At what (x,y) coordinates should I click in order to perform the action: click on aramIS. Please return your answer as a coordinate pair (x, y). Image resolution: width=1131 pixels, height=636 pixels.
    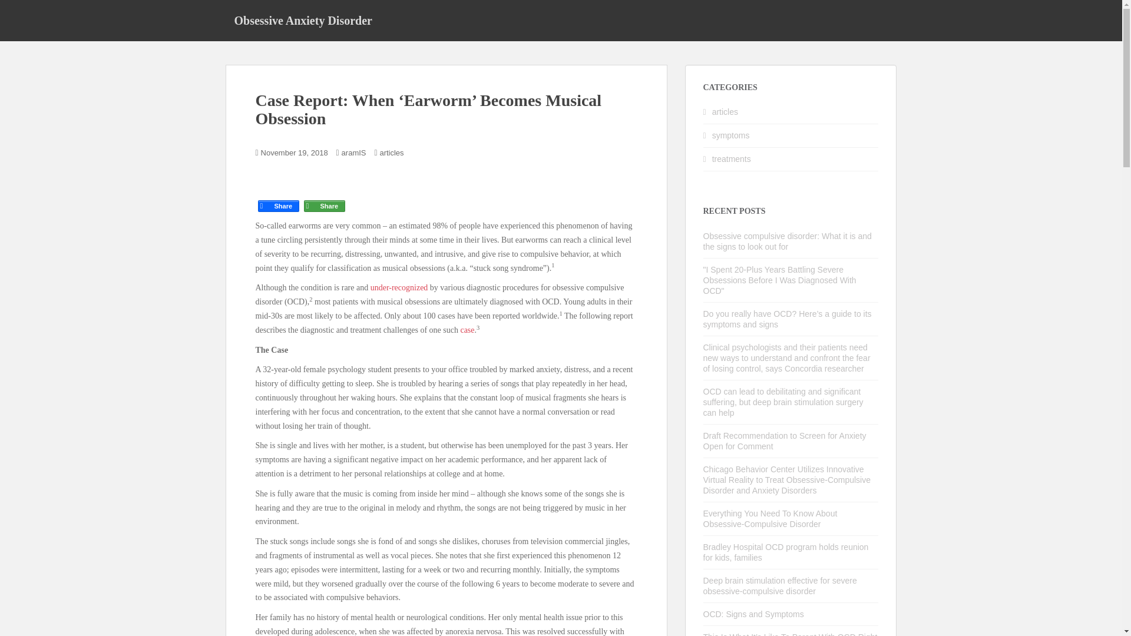
    Looking at the image, I should click on (353, 152).